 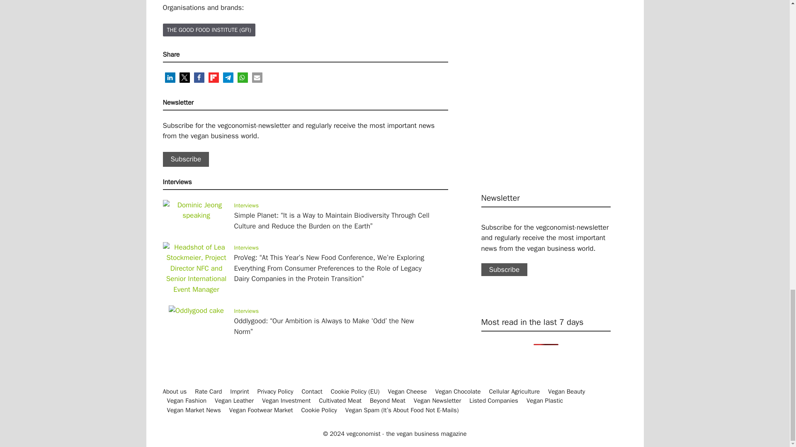 What do you see at coordinates (228, 77) in the screenshot?
I see `Share on Telegram` at bounding box center [228, 77].